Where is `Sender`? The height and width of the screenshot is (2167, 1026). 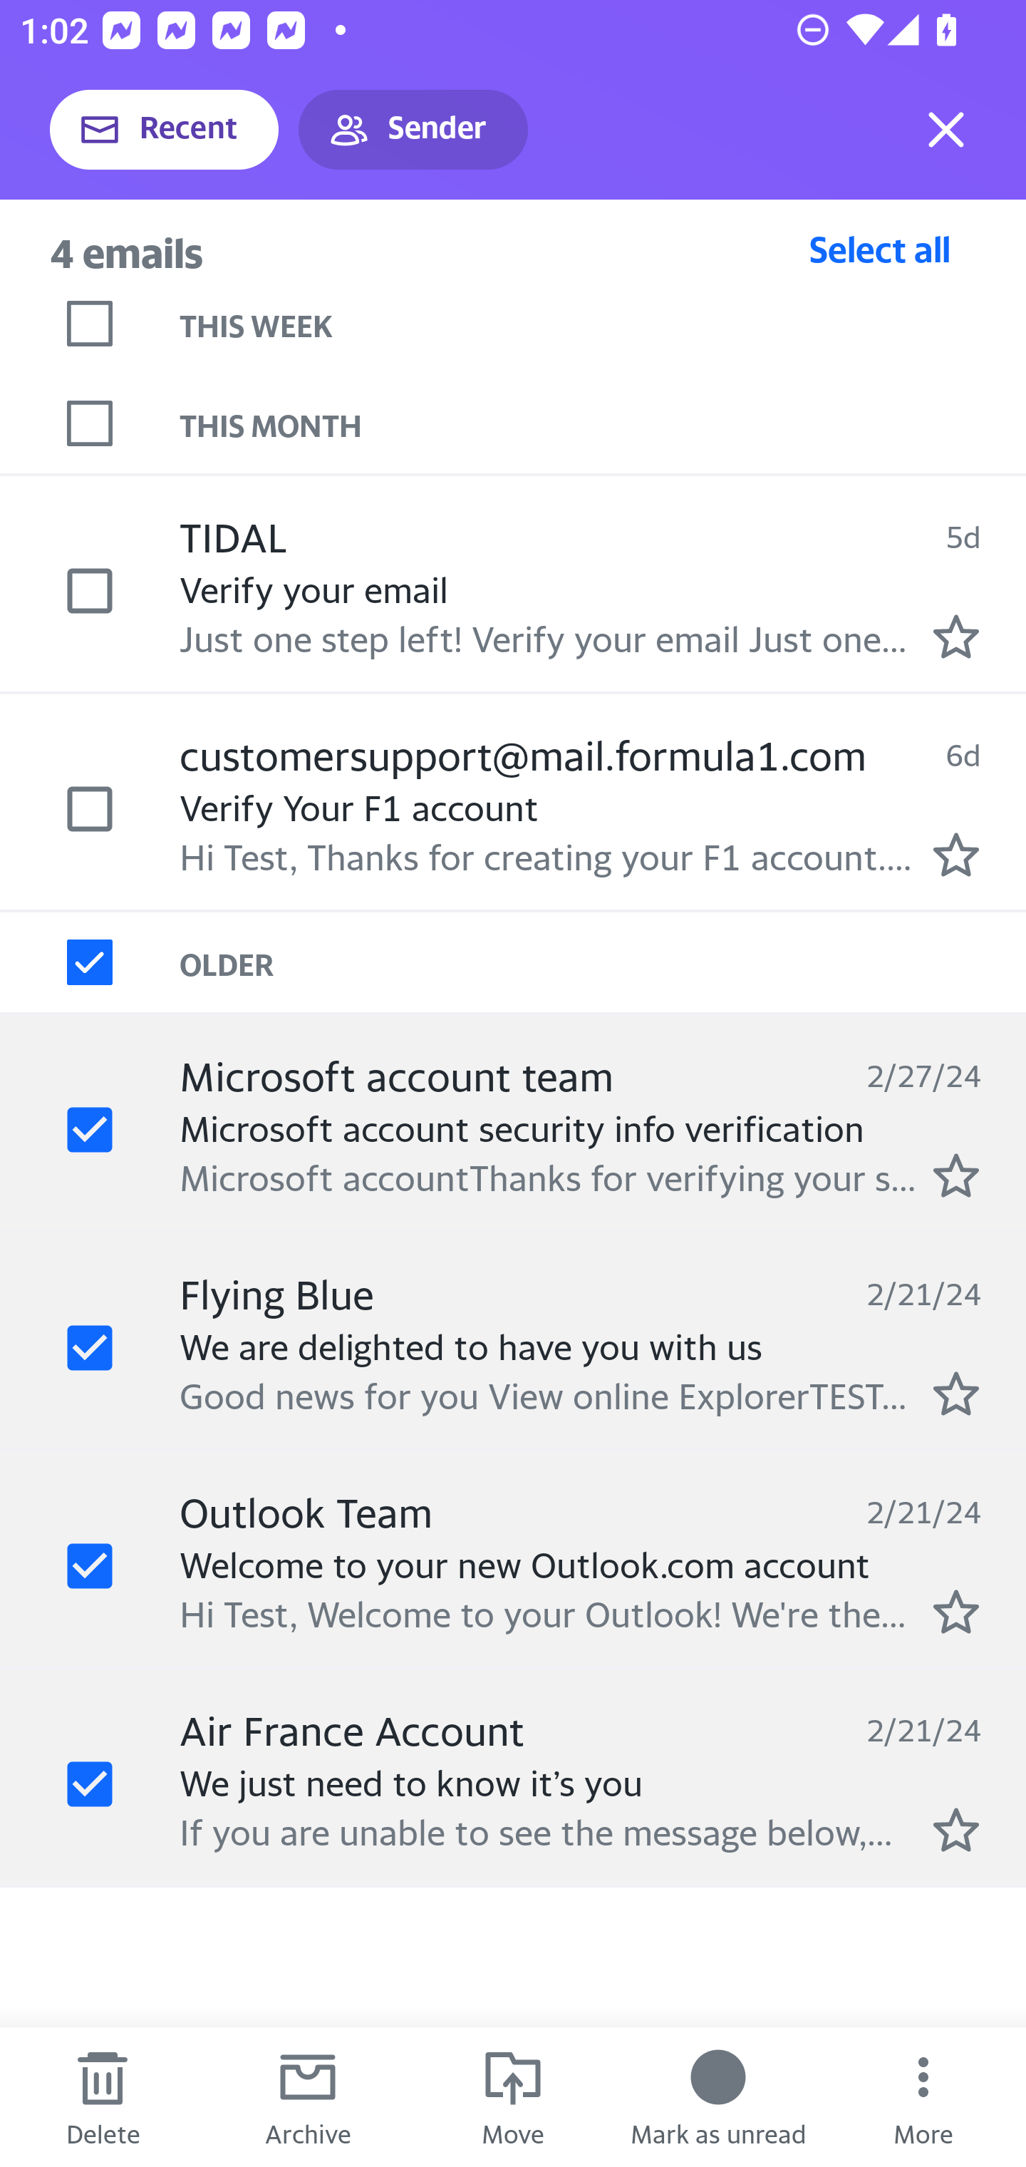 Sender is located at coordinates (413, 130).